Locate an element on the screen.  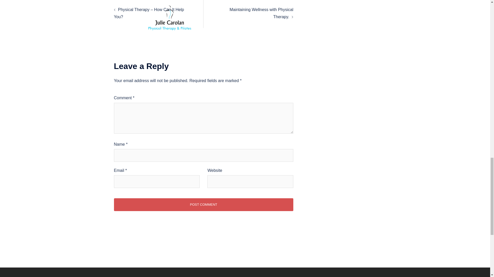
Post Comment is located at coordinates (203, 205).